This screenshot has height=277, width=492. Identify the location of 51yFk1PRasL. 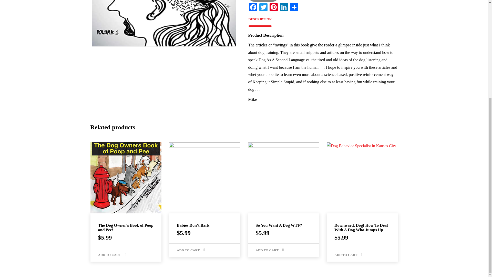
(164, 23).